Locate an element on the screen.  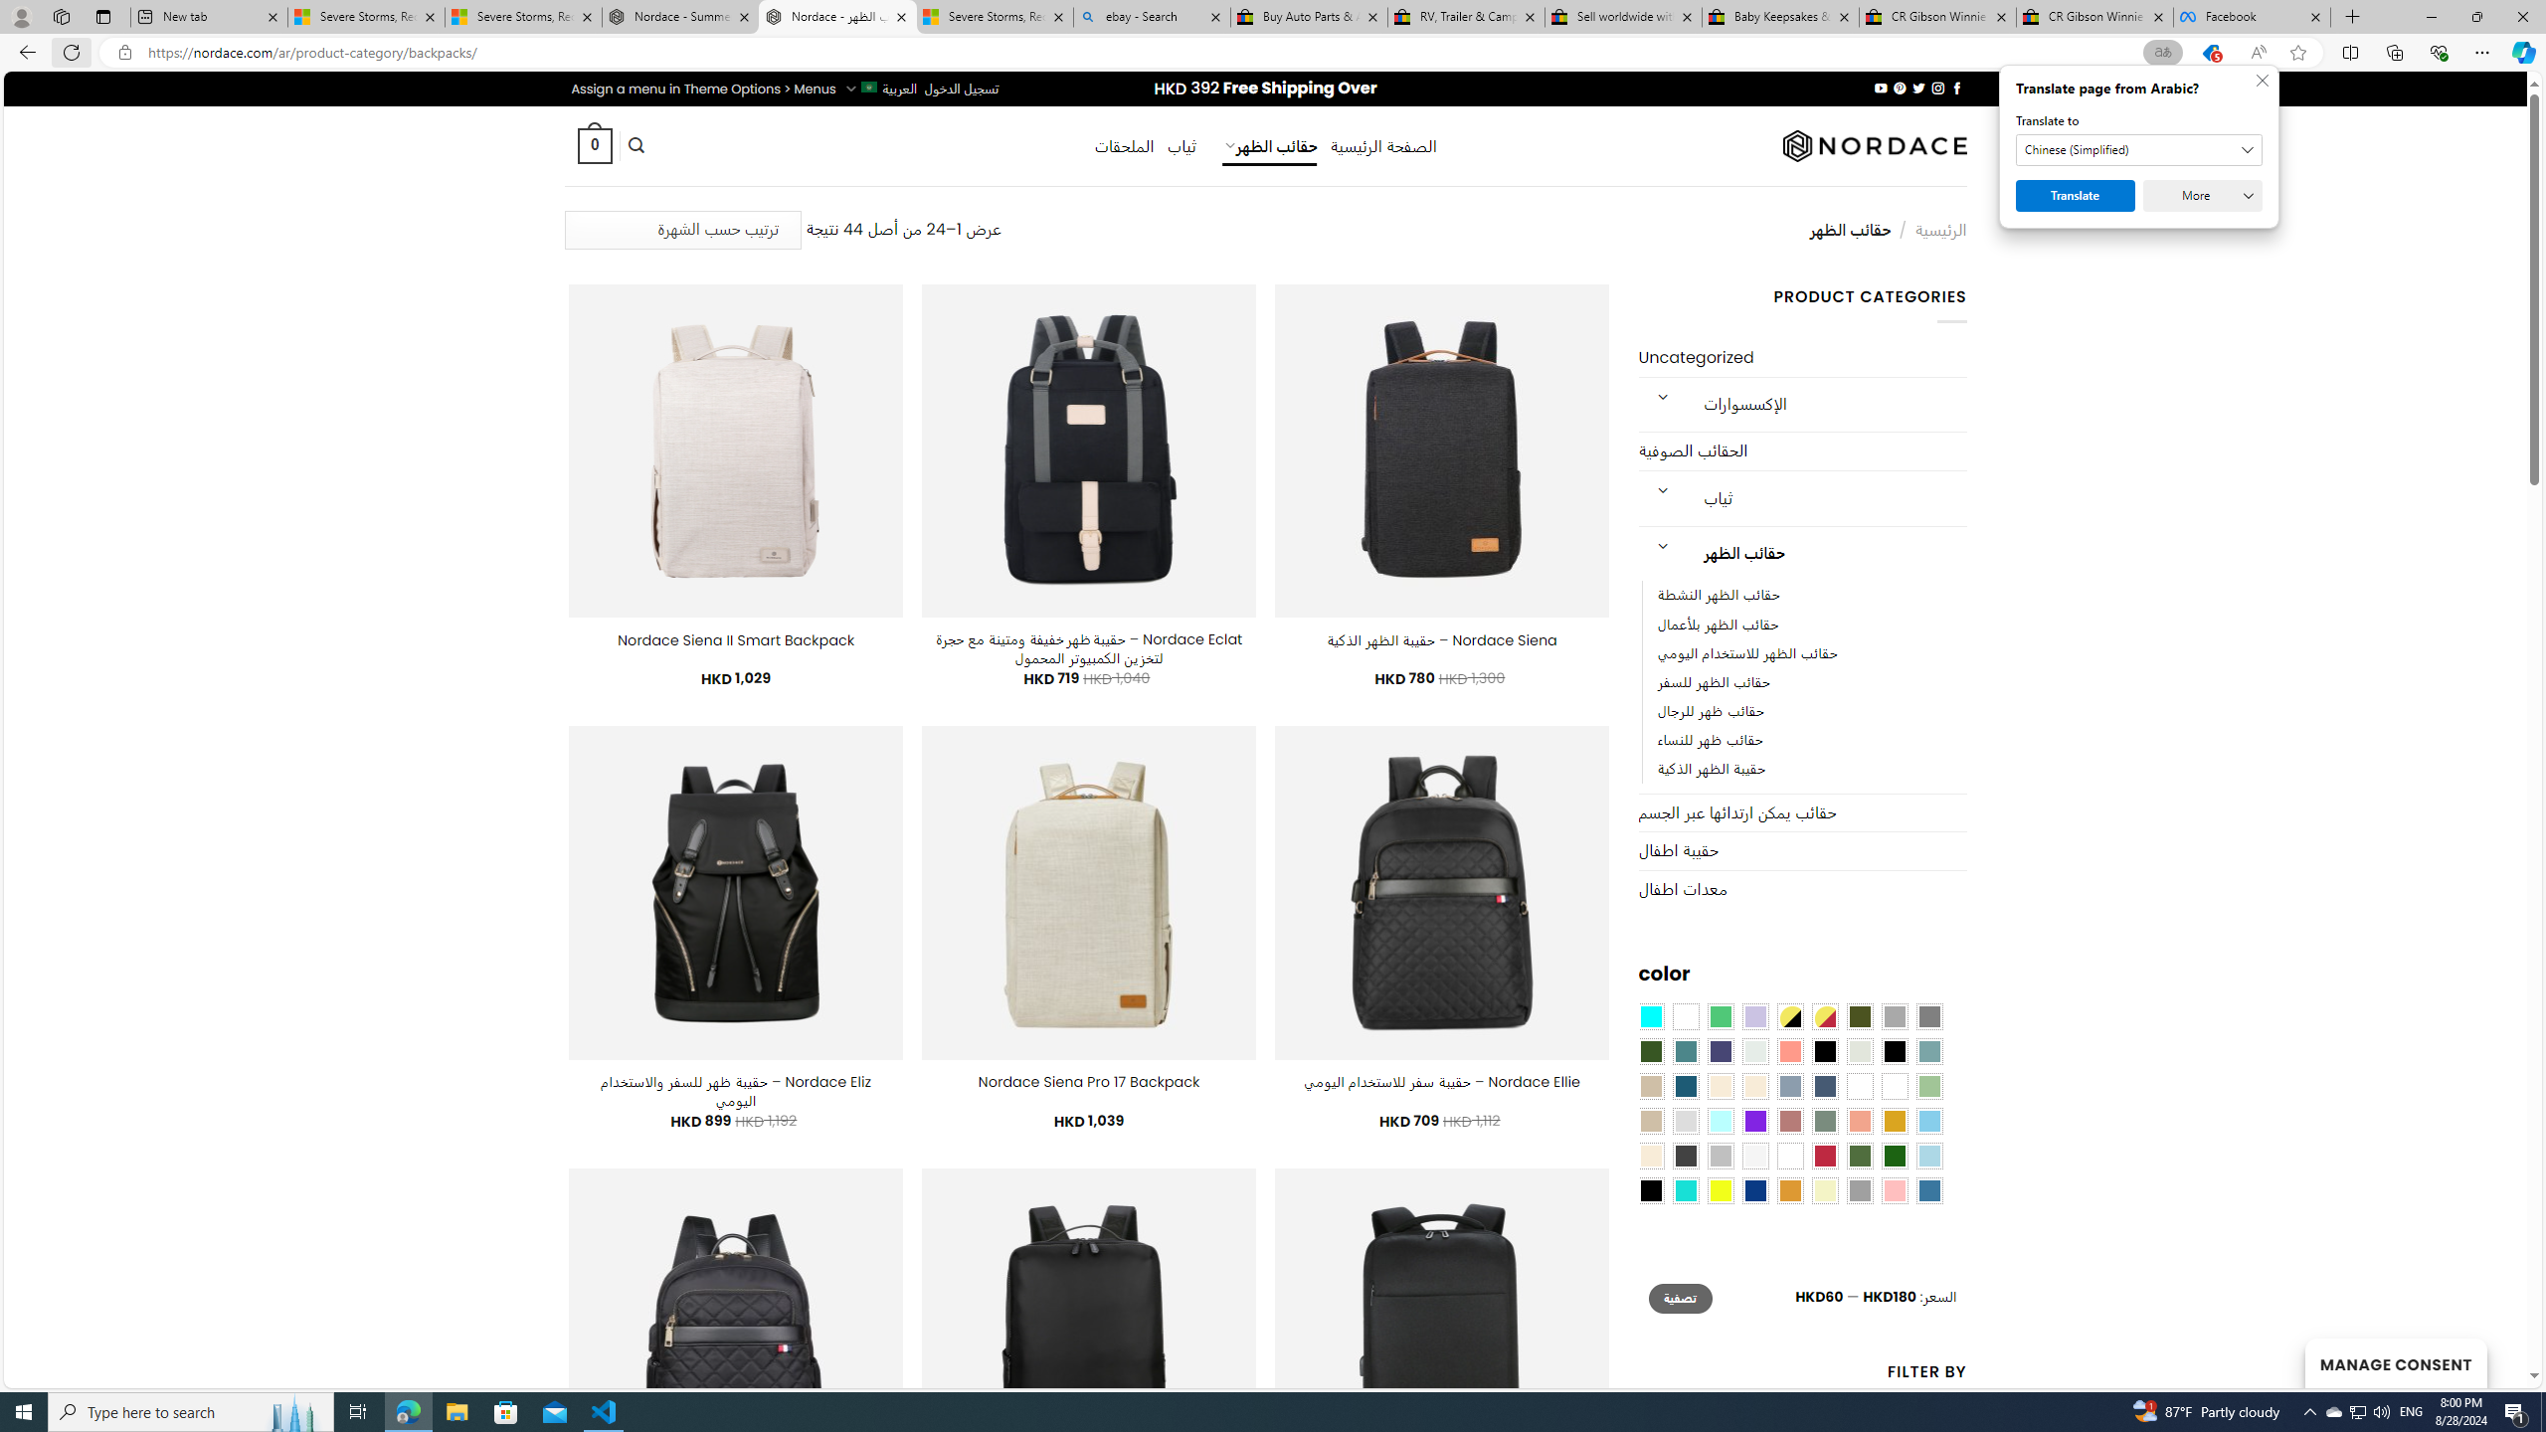
Aqua Blue is located at coordinates (1651, 1016).